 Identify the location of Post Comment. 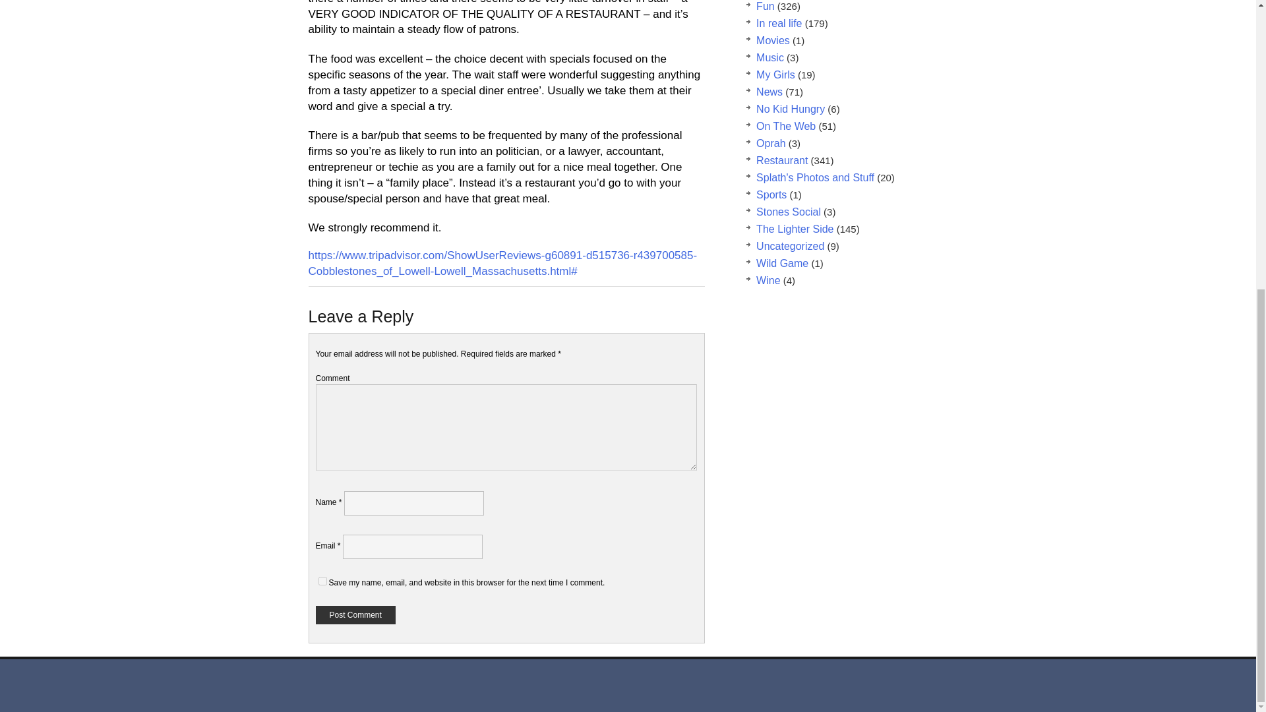
(355, 615).